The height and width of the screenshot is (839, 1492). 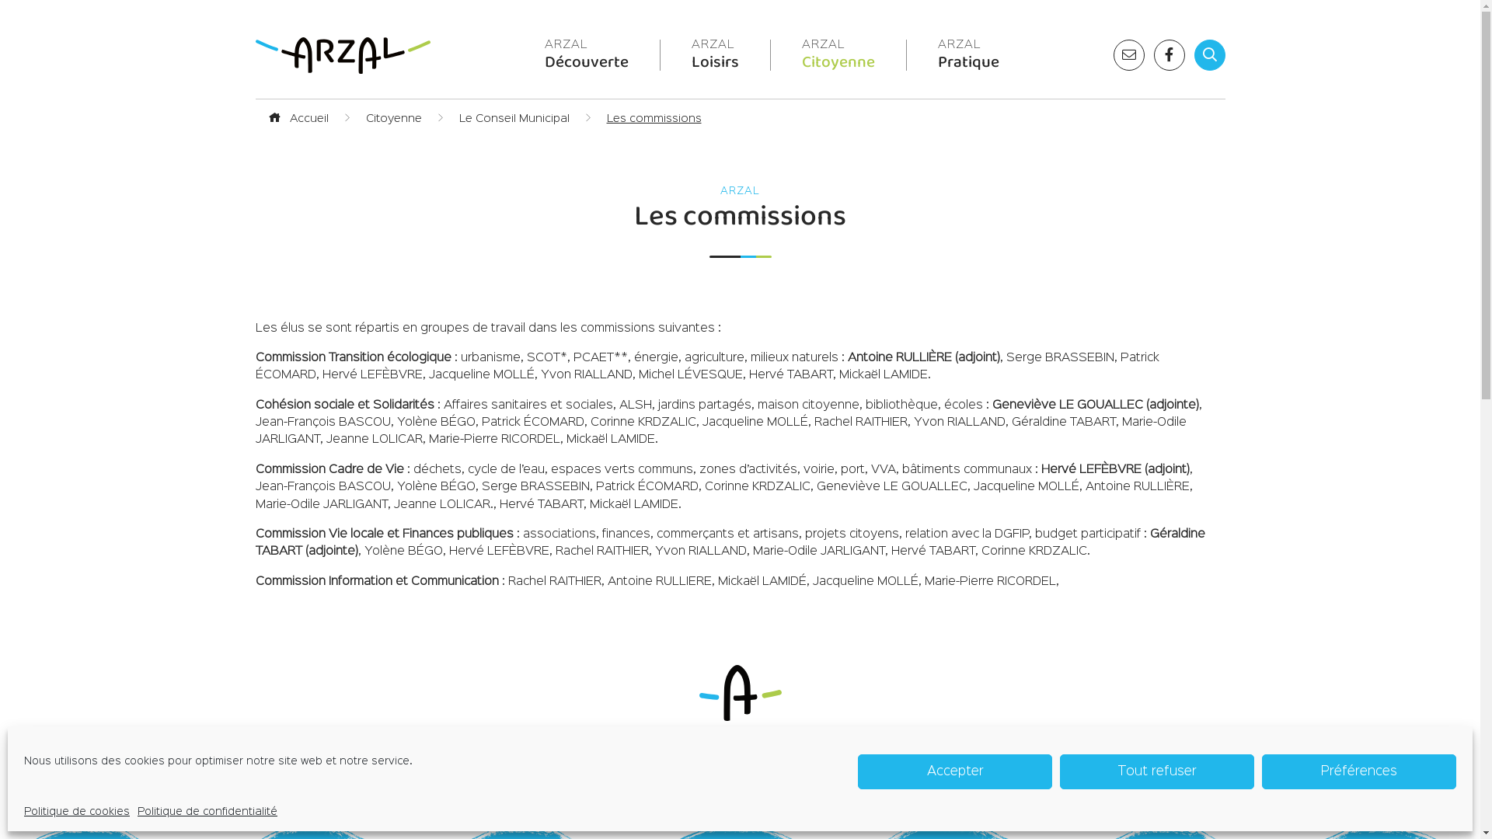 What do you see at coordinates (838, 57) in the screenshot?
I see `Citoyenne` at bounding box center [838, 57].